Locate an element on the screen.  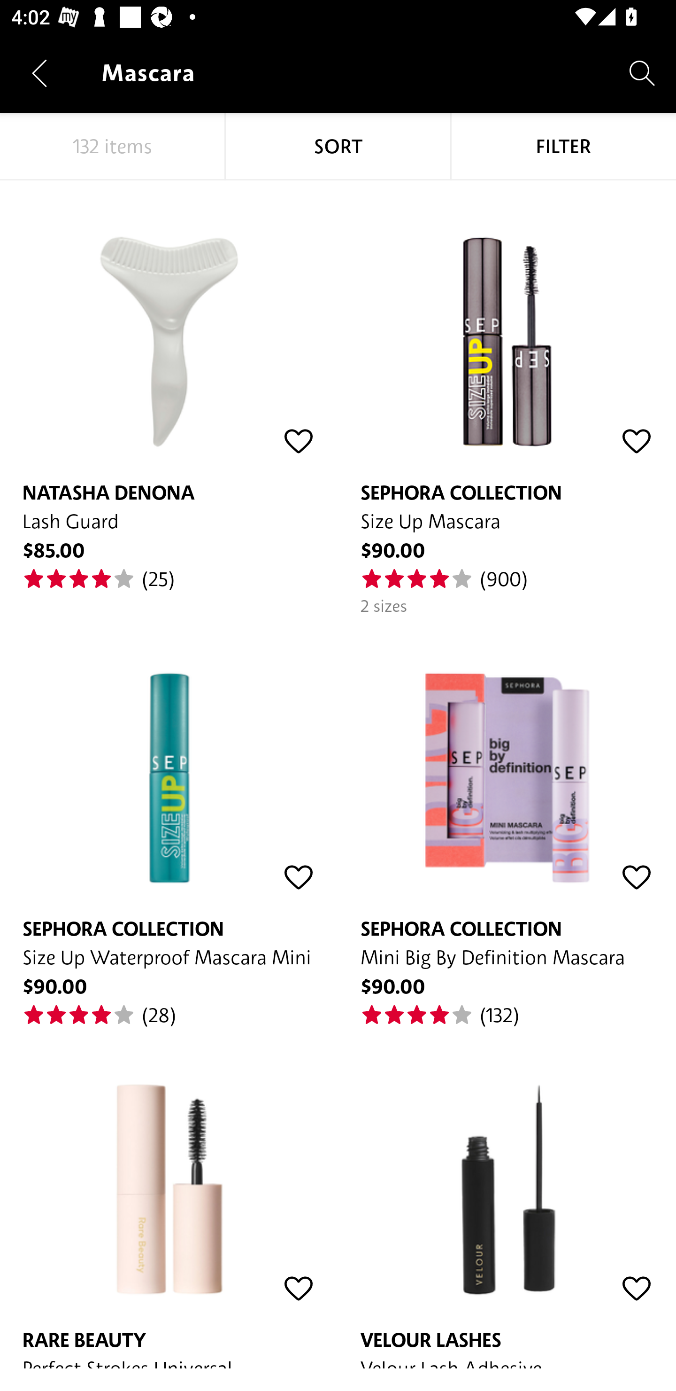
NATASHA DENONA Lash Guard $85.00 (25) is located at coordinates (169, 386).